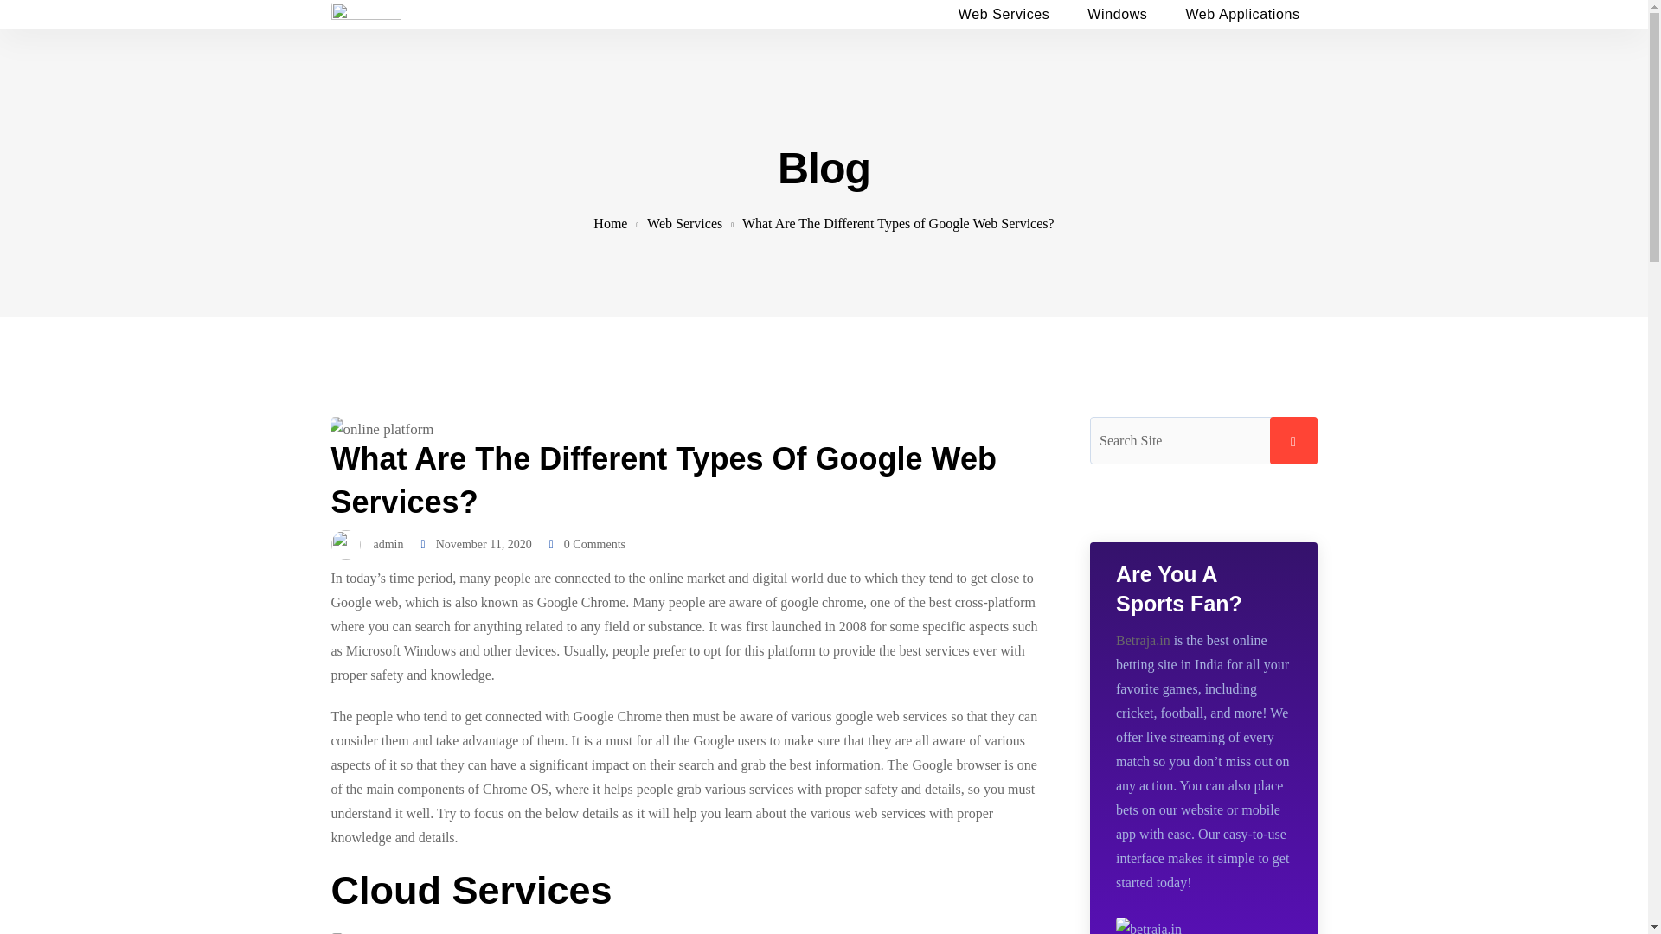  I want to click on Windows, so click(1118, 24).